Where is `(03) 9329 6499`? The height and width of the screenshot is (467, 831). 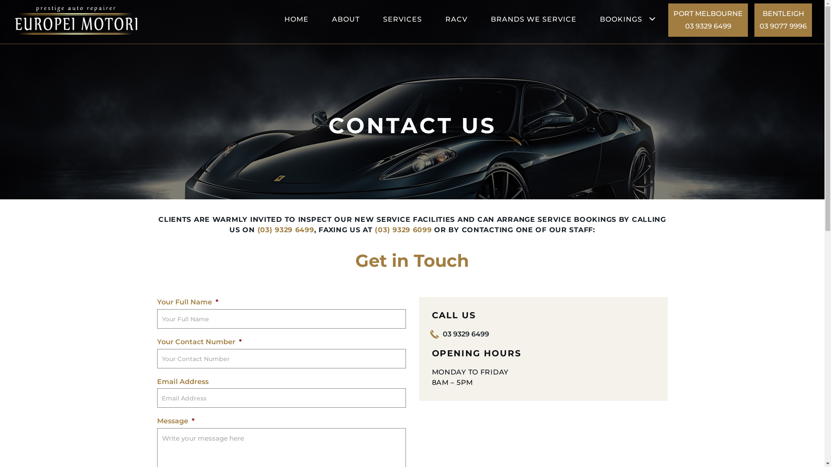
(03) 9329 6499 is located at coordinates (286, 230).